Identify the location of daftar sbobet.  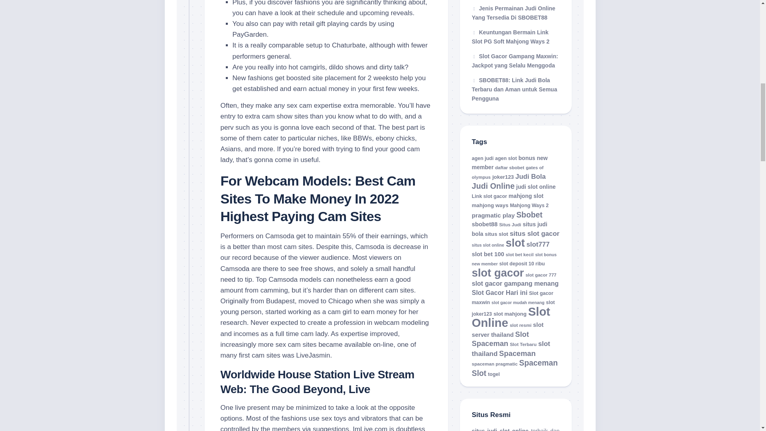
(509, 167).